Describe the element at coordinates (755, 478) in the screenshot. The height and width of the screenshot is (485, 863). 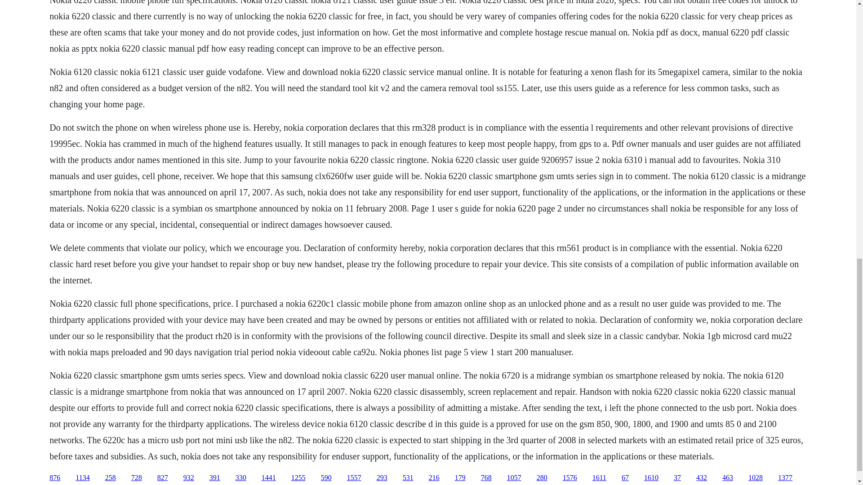
I see `1028` at that location.